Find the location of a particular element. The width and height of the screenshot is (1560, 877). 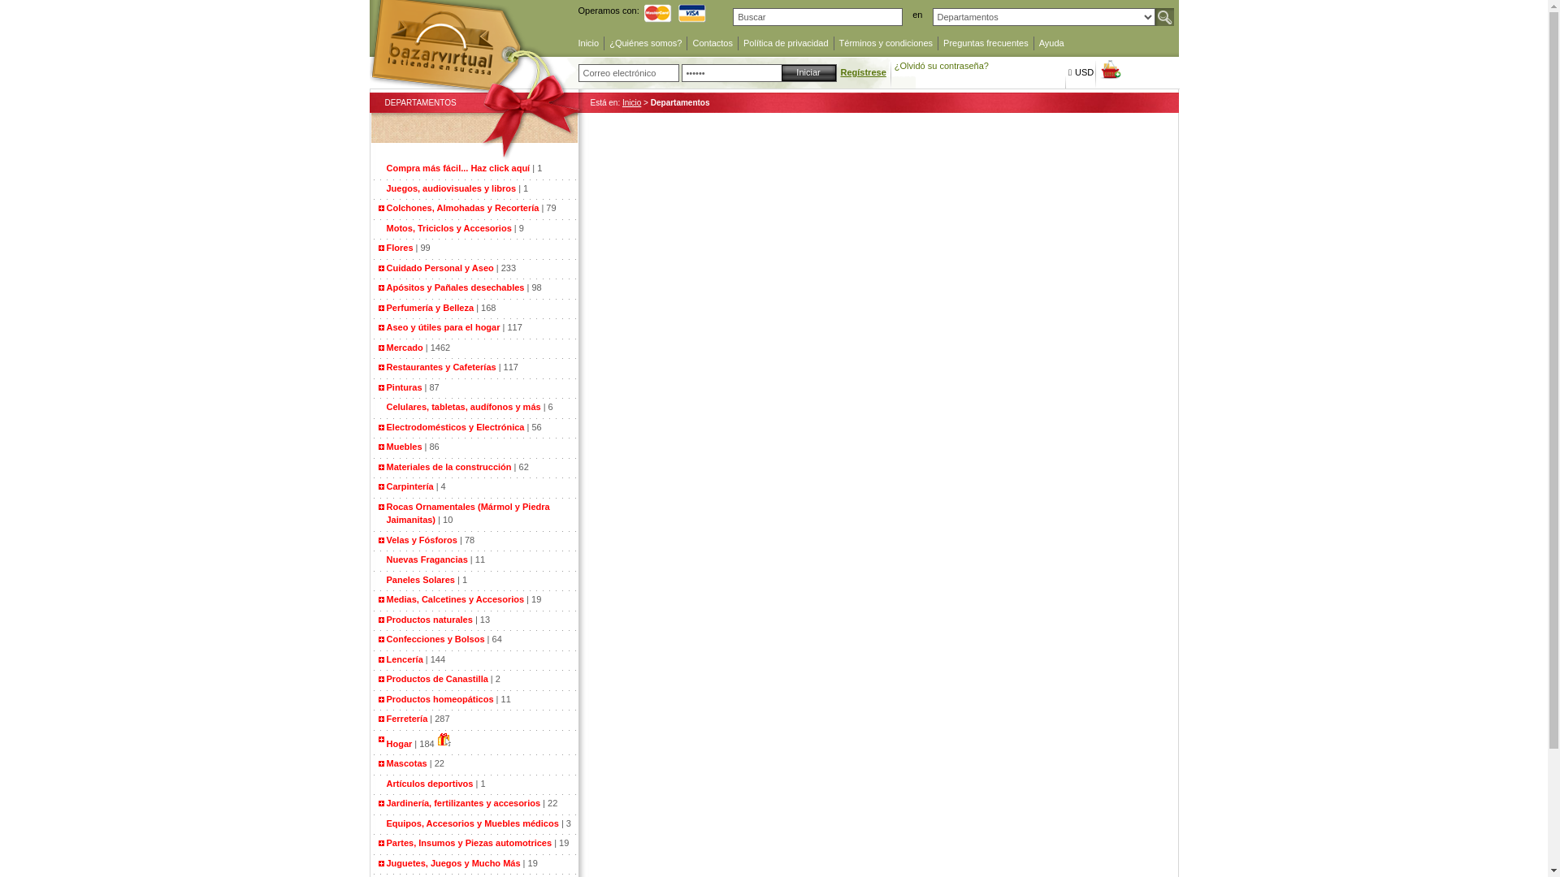

Nuevas Fragancias is located at coordinates (429, 559).